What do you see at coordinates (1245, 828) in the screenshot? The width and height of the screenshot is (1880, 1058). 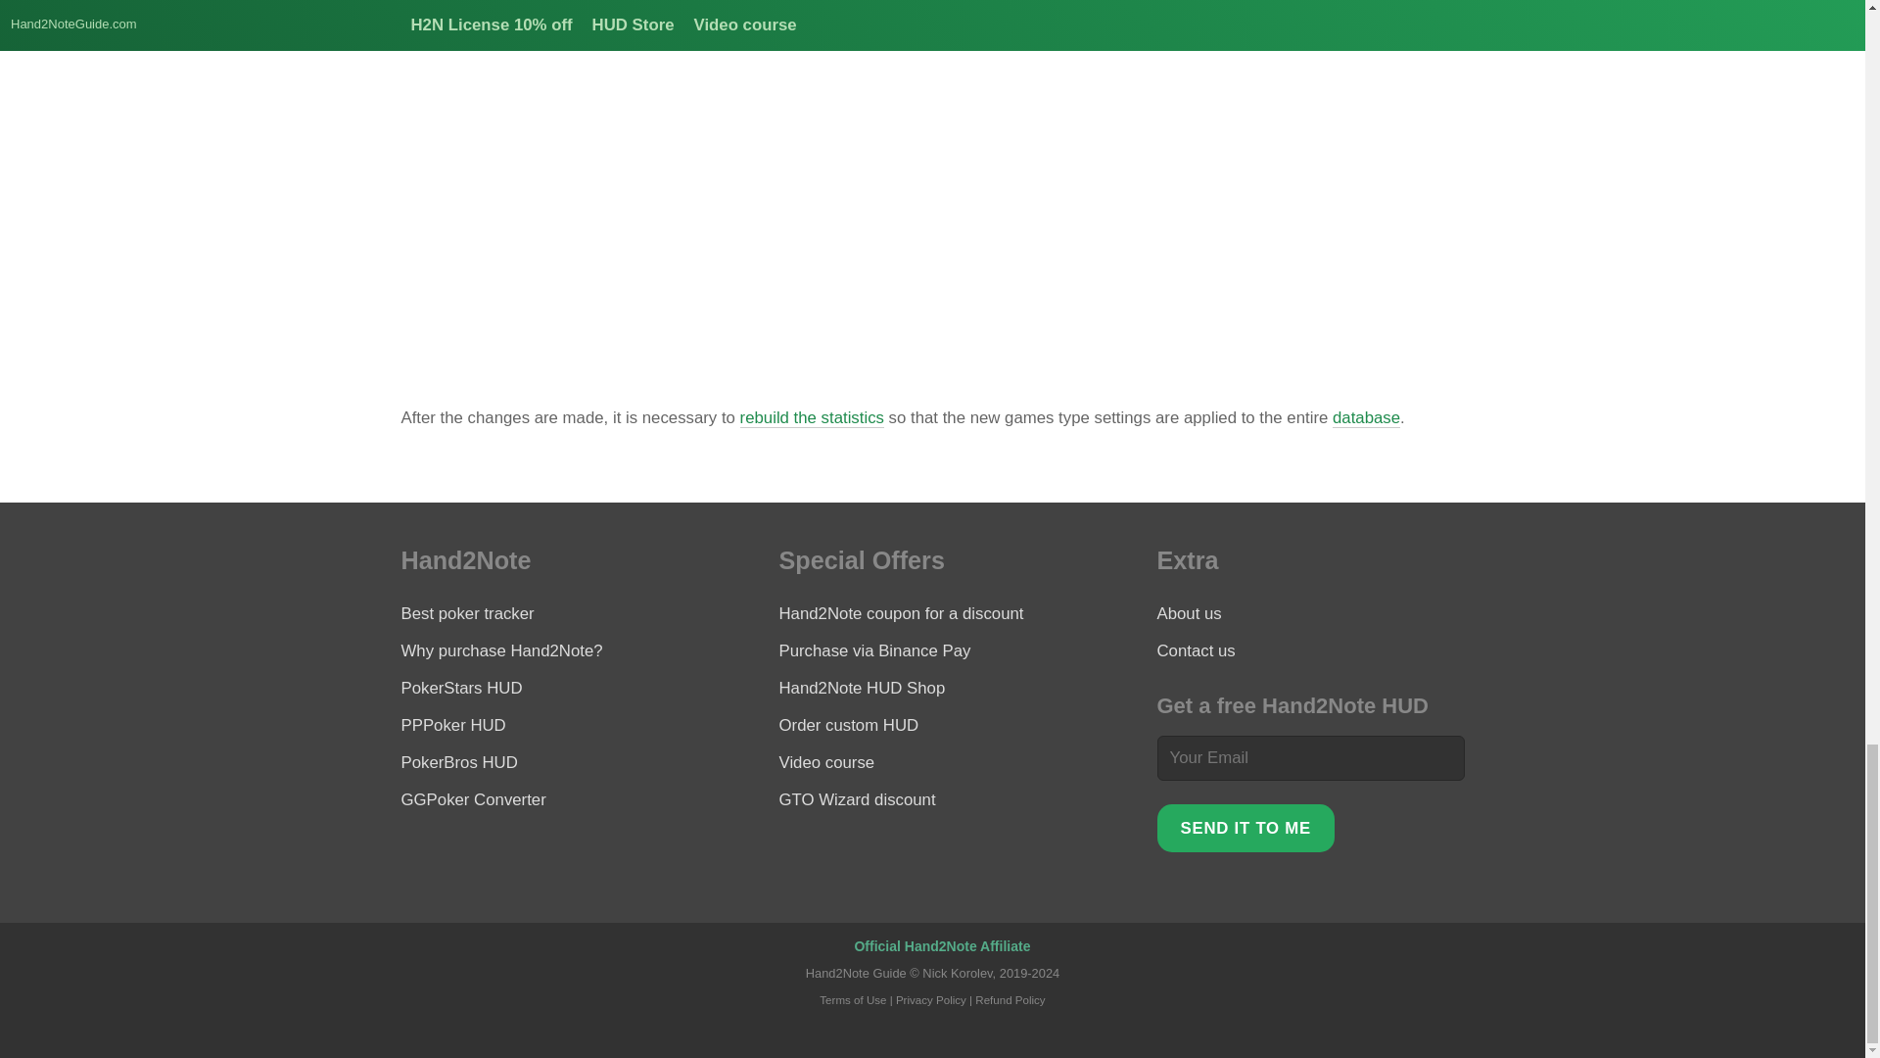 I see `Send it to me` at bounding box center [1245, 828].